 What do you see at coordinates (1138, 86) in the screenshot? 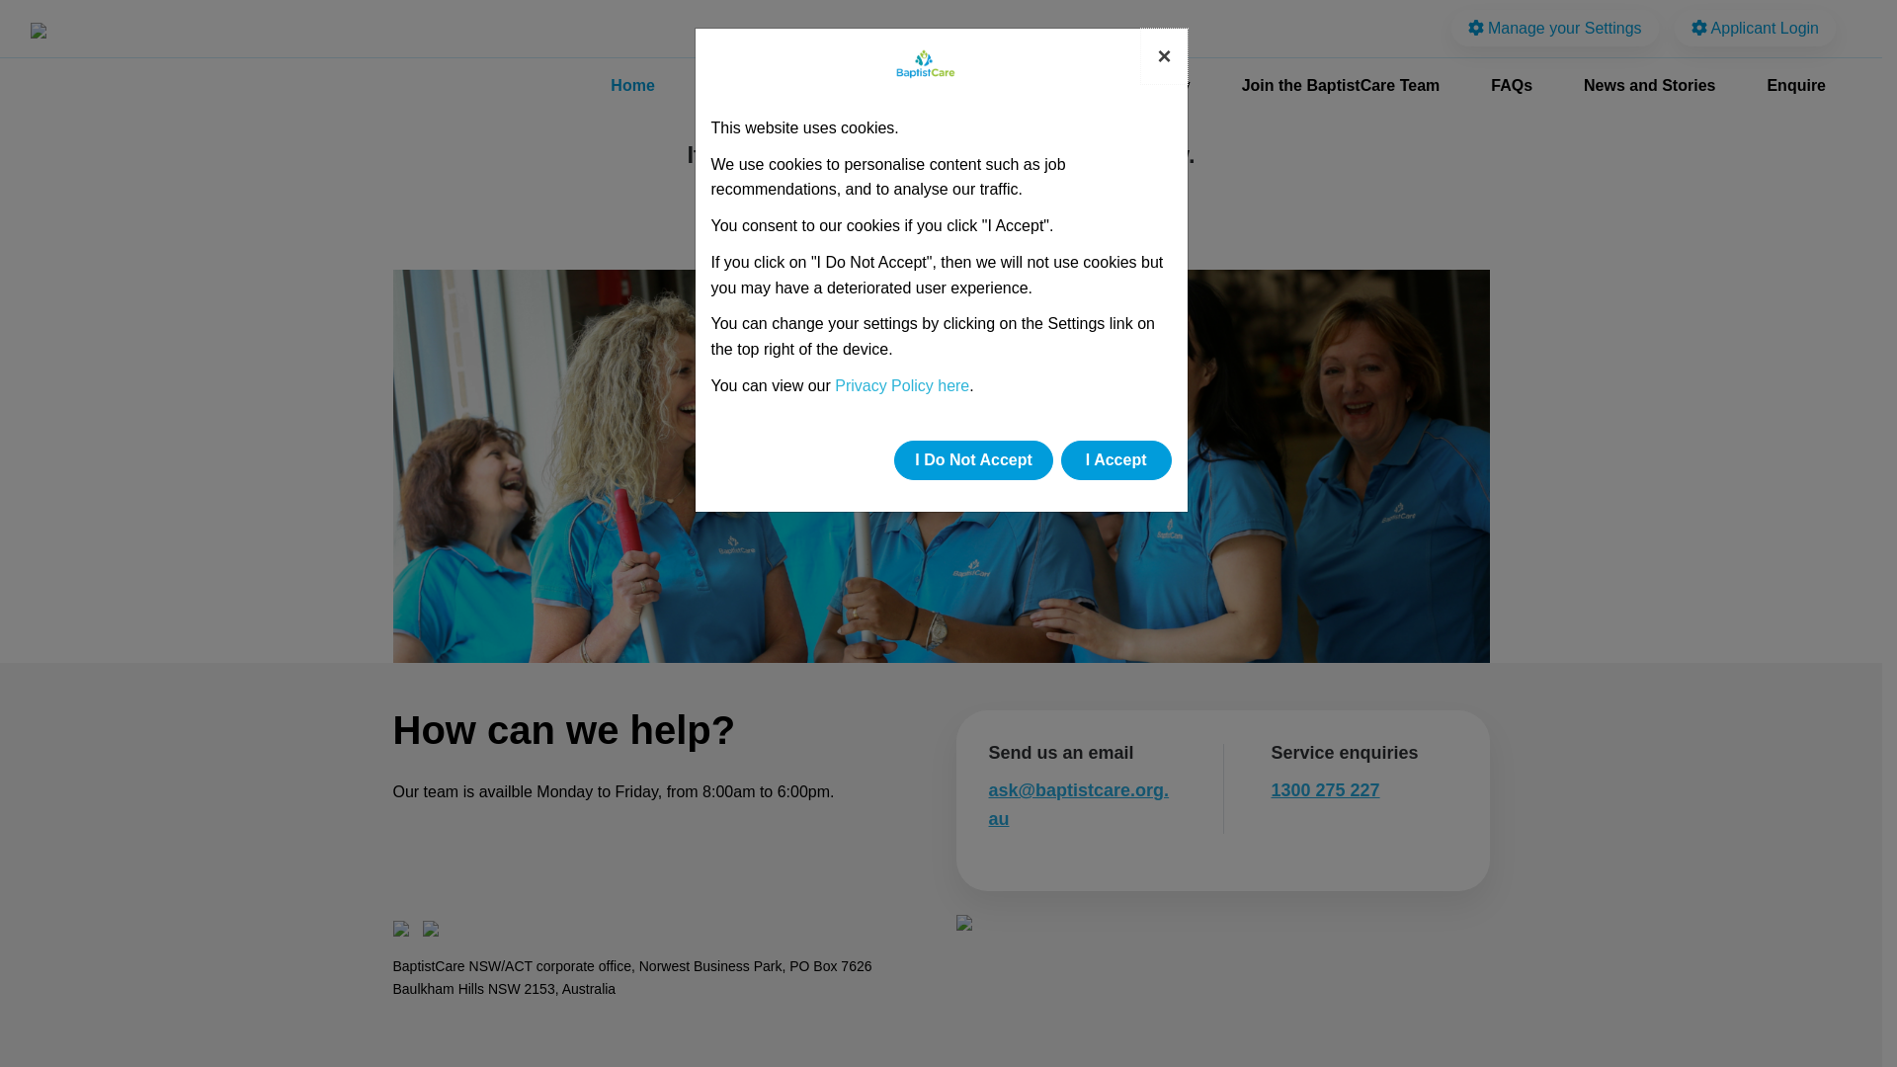
I see `How To Apply` at bounding box center [1138, 86].